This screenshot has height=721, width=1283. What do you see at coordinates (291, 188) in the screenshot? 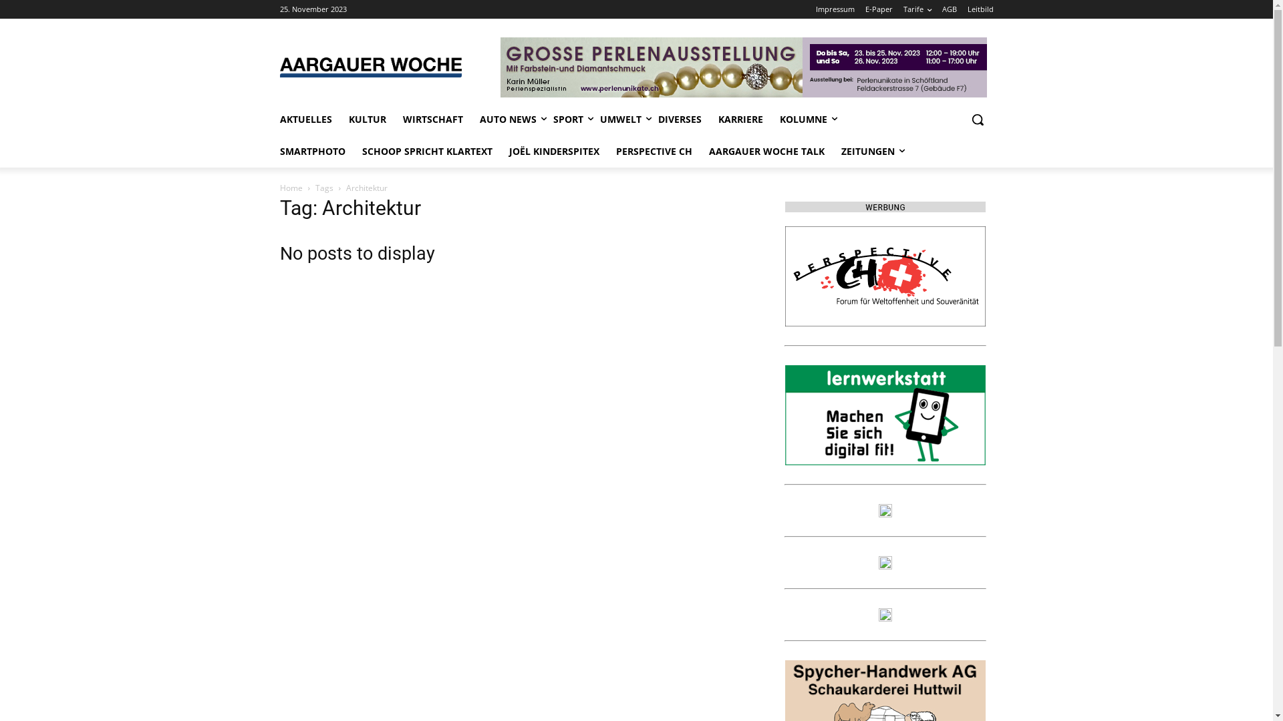
I see `Home` at bounding box center [291, 188].